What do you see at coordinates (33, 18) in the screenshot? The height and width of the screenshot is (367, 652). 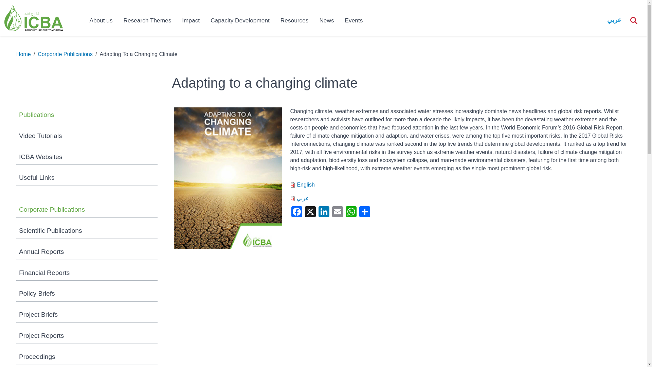 I see `Home` at bounding box center [33, 18].